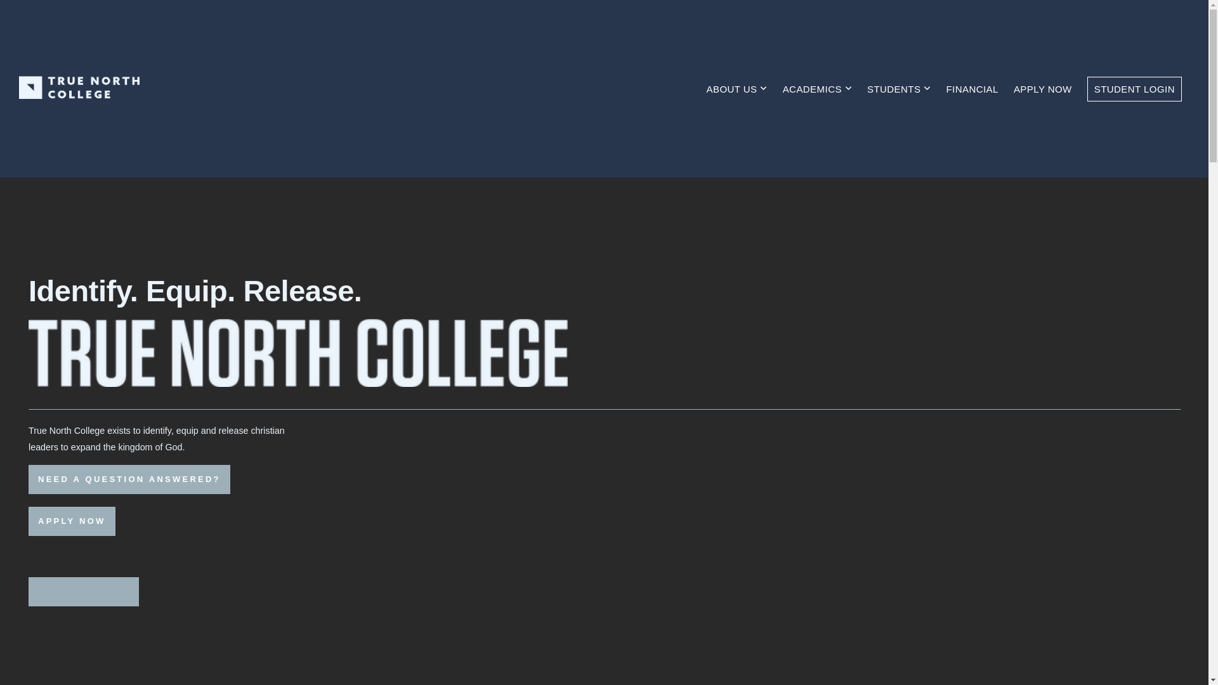 The width and height of the screenshot is (1218, 685). Describe the element at coordinates (1043, 89) in the screenshot. I see `APPLY NOW` at that location.